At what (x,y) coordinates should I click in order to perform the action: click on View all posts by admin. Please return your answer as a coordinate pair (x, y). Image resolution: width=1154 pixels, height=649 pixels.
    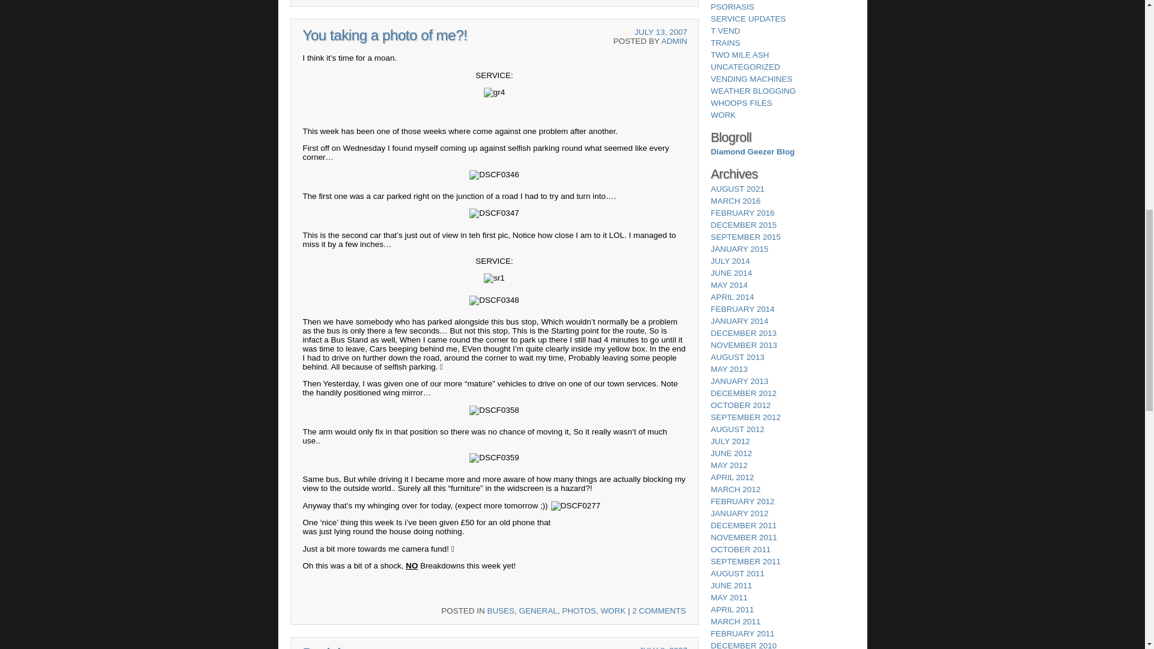
    Looking at the image, I should click on (674, 41).